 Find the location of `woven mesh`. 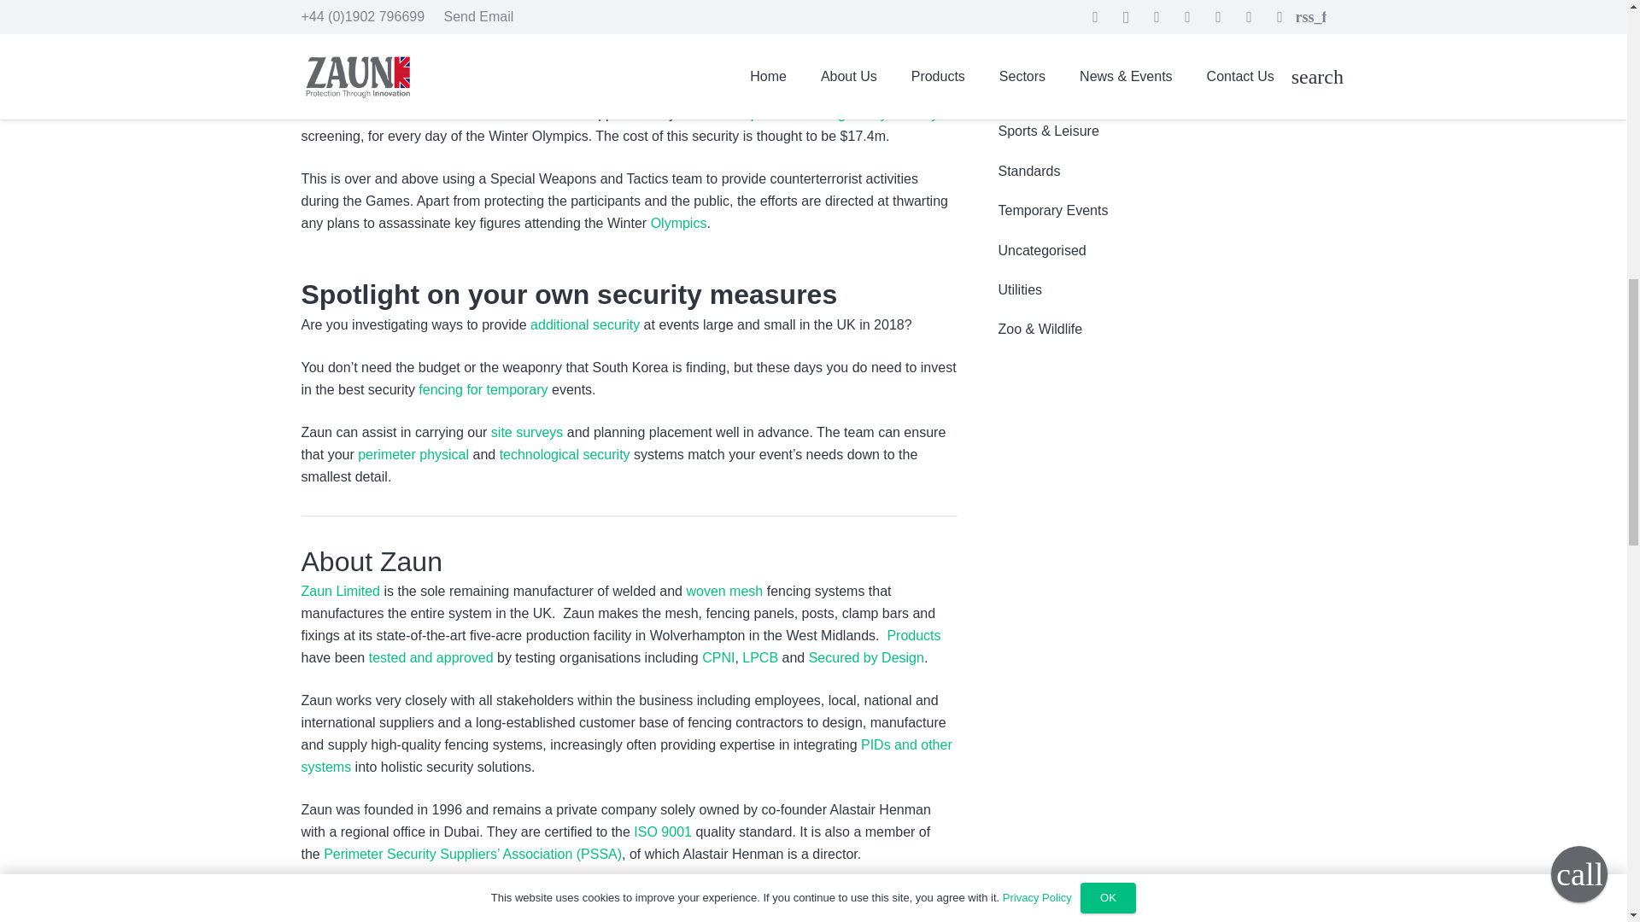

woven mesh is located at coordinates (723, 591).